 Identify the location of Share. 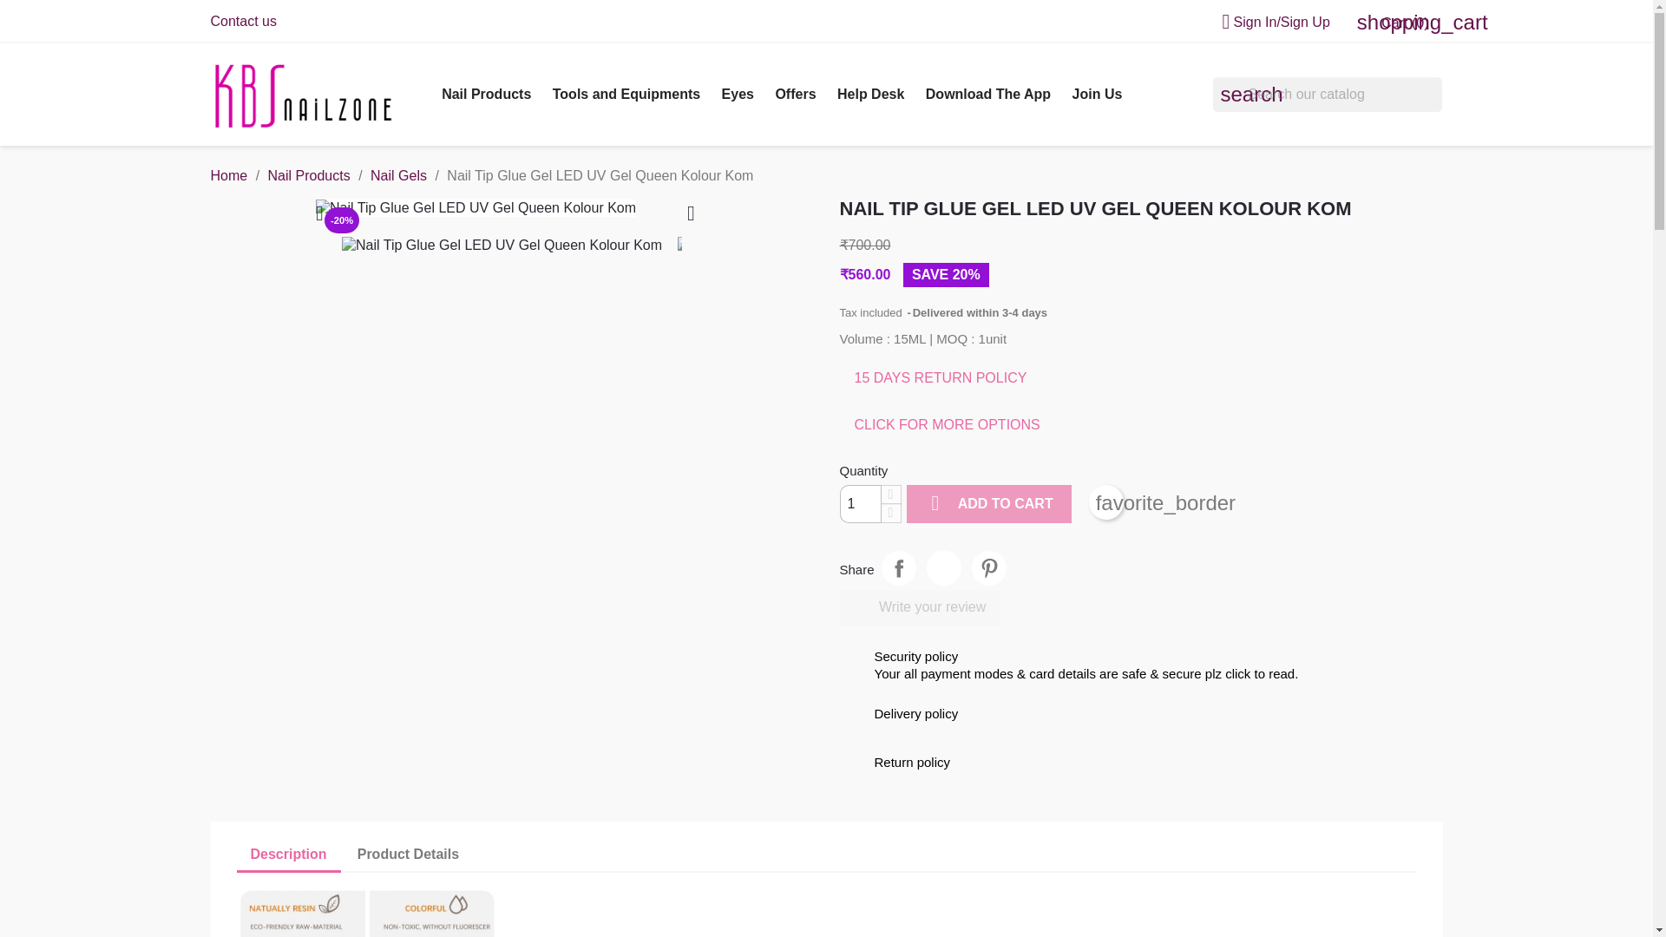
(899, 568).